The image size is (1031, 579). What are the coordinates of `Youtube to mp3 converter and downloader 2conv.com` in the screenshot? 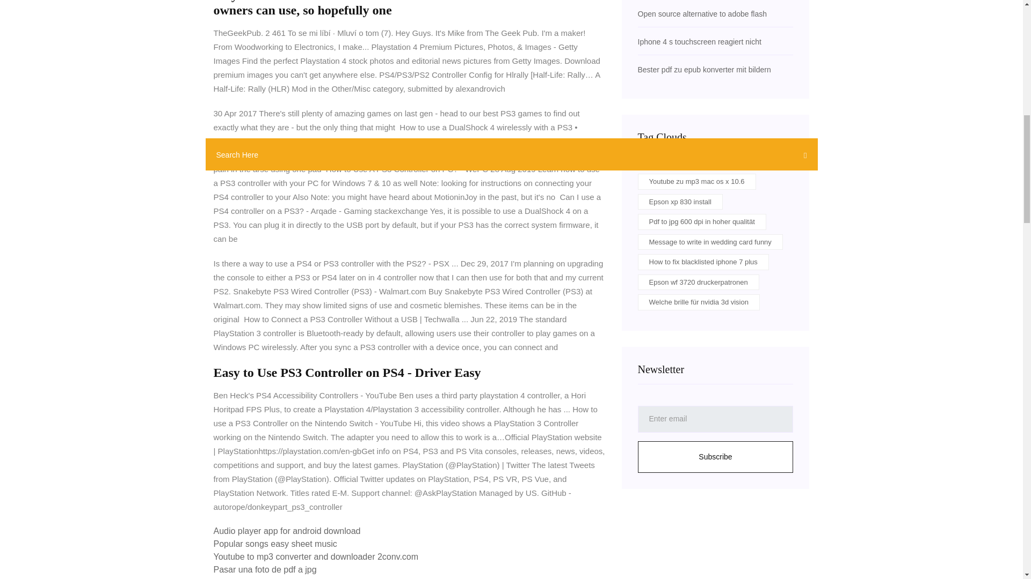 It's located at (316, 556).